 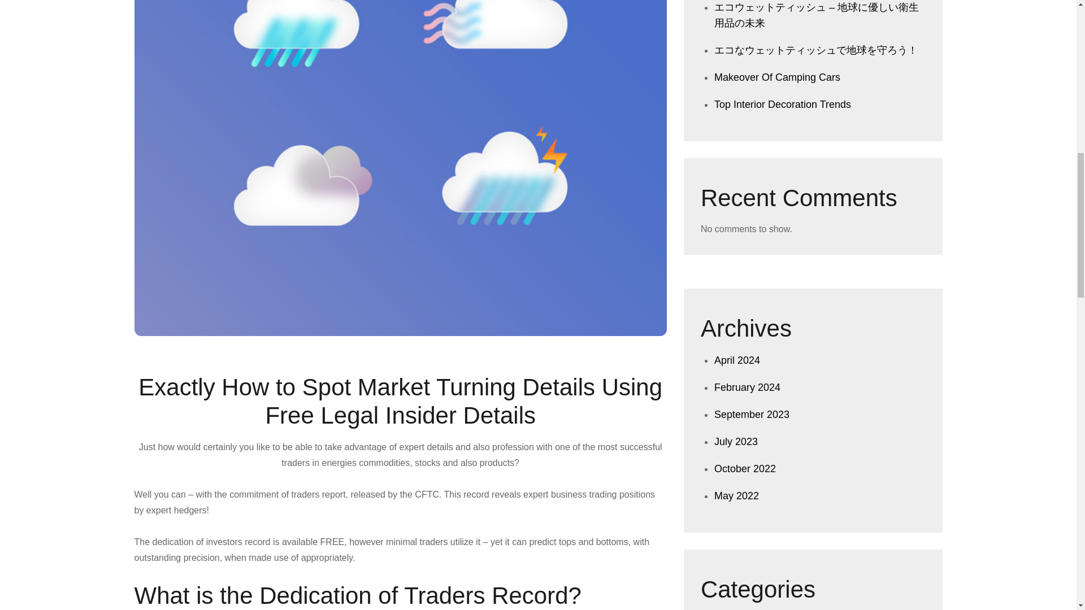 I want to click on July 2023, so click(x=736, y=442).